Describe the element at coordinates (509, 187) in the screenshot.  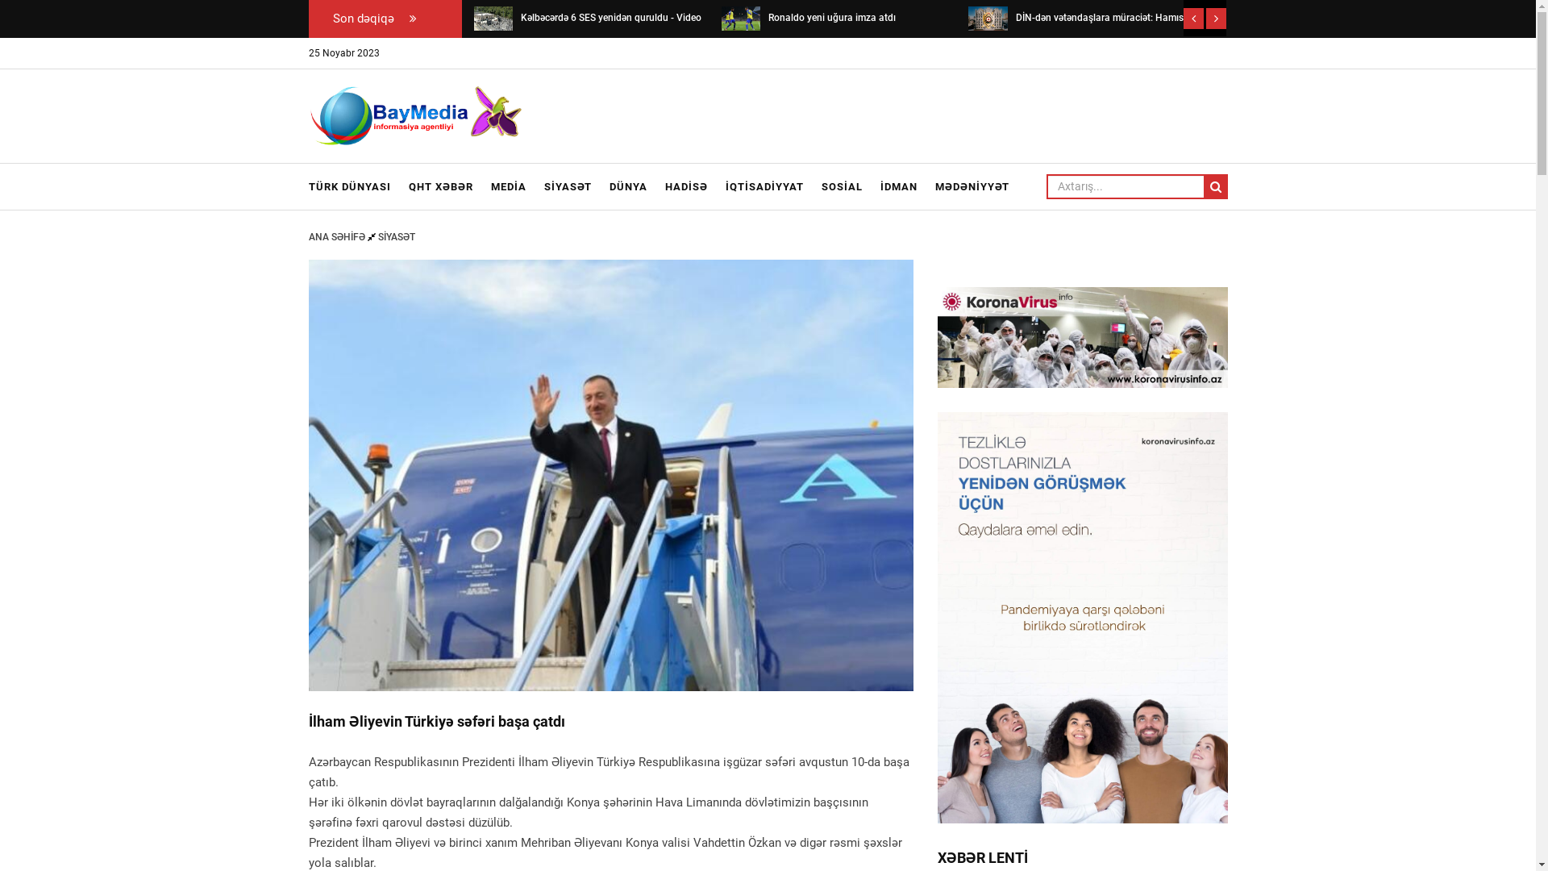
I see `MEDIA` at that location.